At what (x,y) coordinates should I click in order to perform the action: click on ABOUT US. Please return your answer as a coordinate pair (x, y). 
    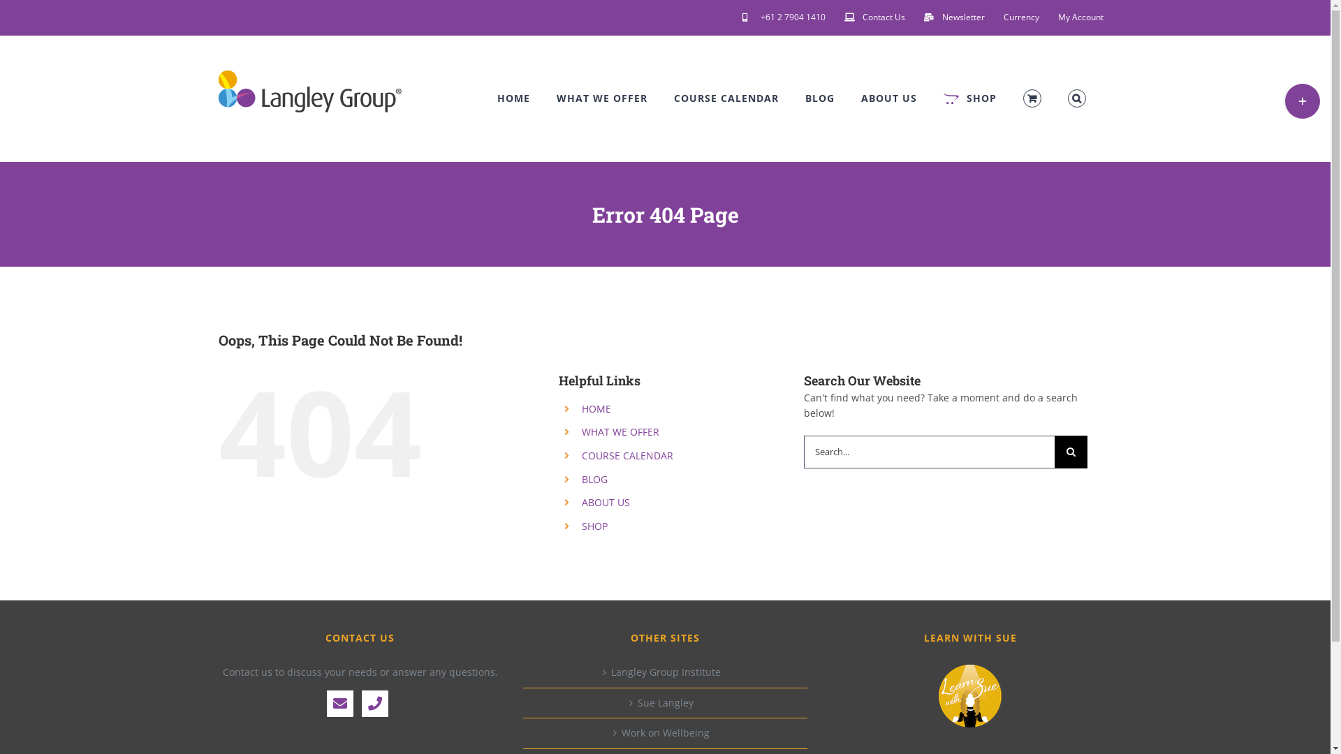
    Looking at the image, I should click on (889, 98).